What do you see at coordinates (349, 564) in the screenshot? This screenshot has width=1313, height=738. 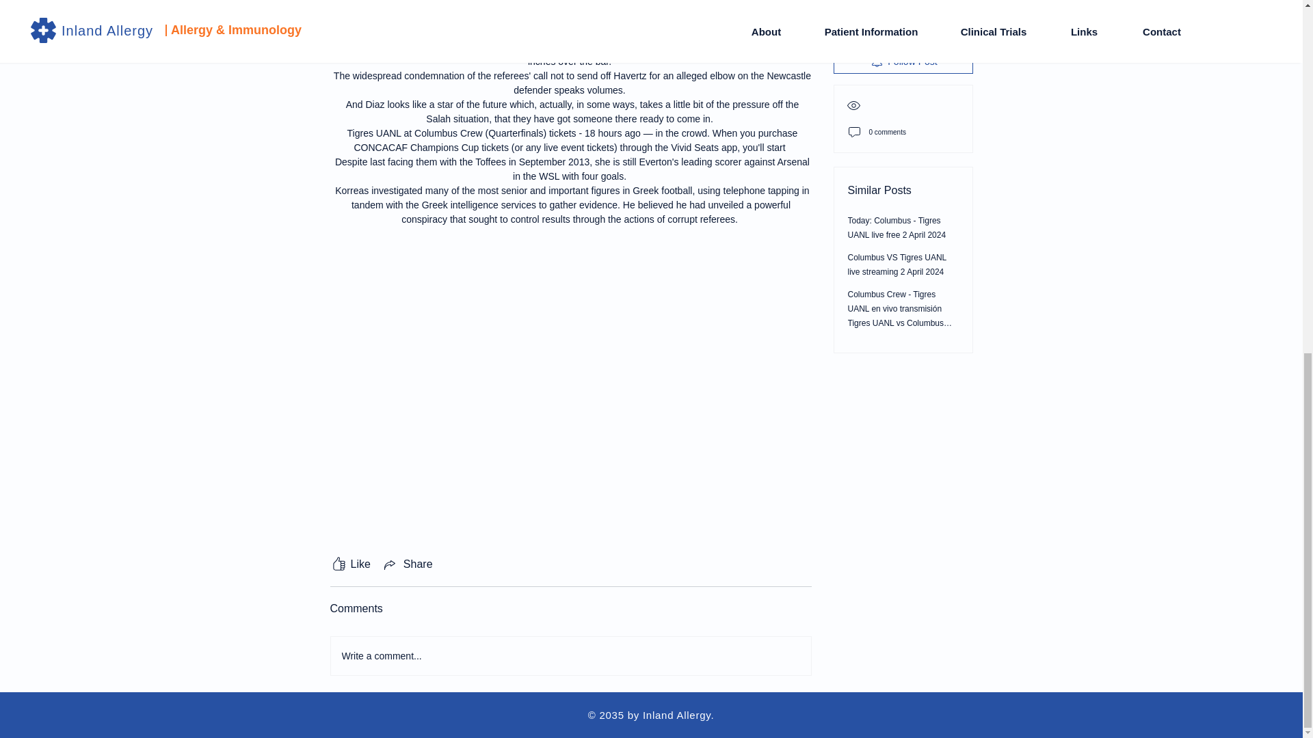 I see `Like` at bounding box center [349, 564].